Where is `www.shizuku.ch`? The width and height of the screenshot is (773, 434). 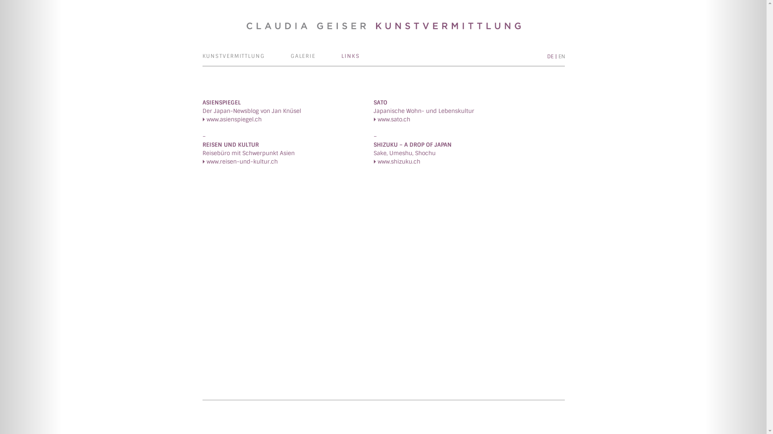
www.shizuku.ch is located at coordinates (397, 164).